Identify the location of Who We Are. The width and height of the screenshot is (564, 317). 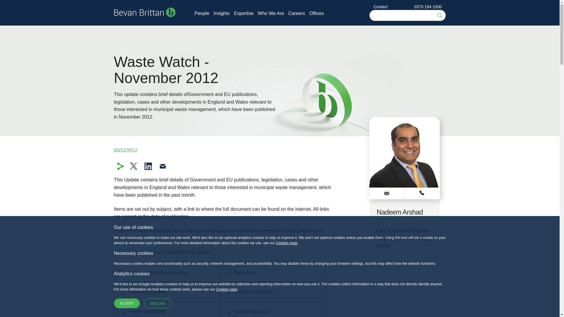
(271, 13).